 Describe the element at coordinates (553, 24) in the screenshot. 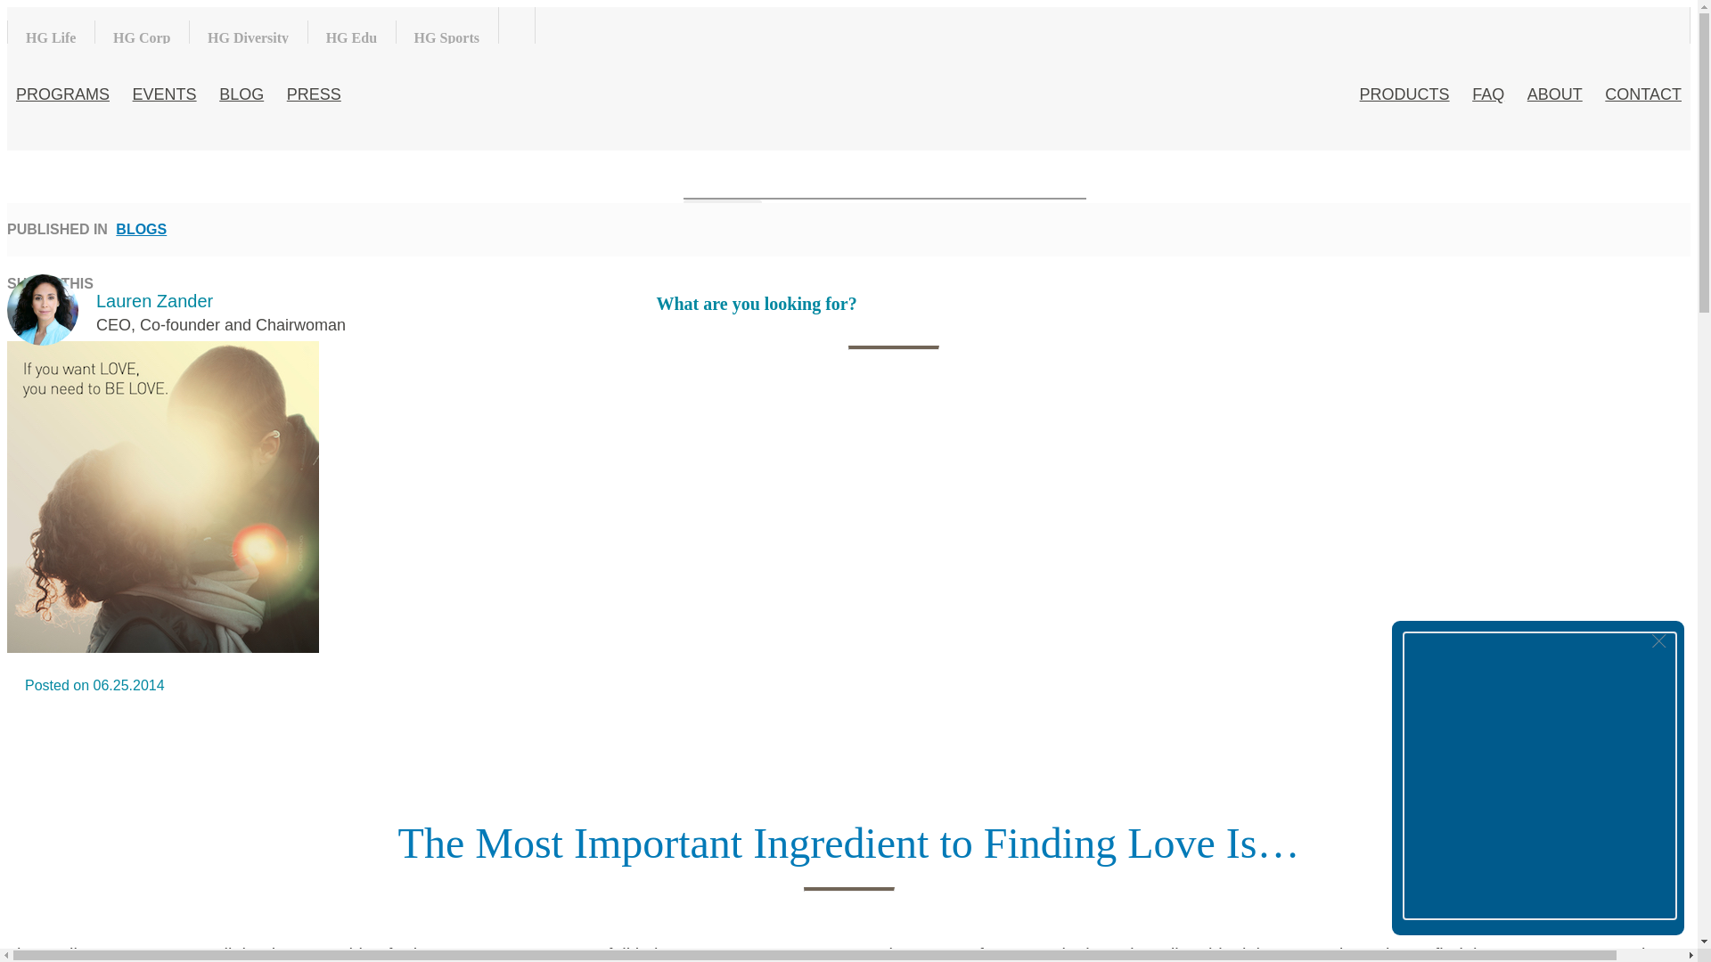

I see `Handel Group` at that location.